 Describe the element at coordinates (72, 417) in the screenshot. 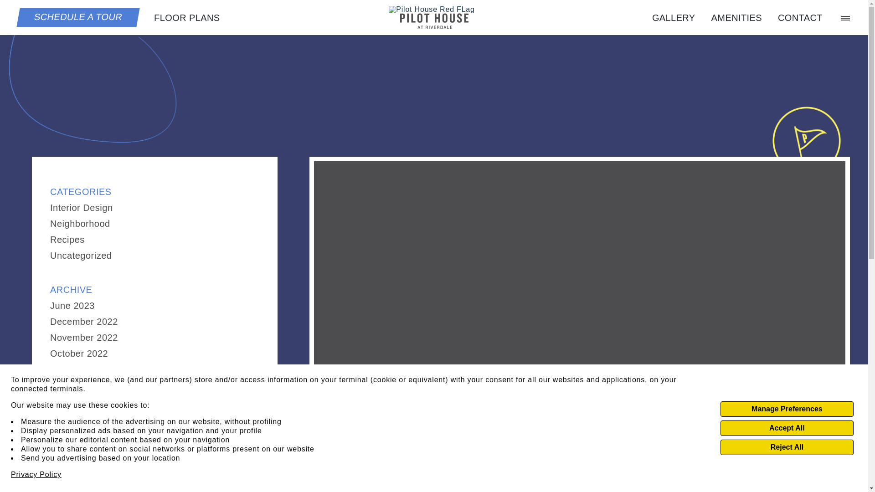

I see `June 2022` at that location.